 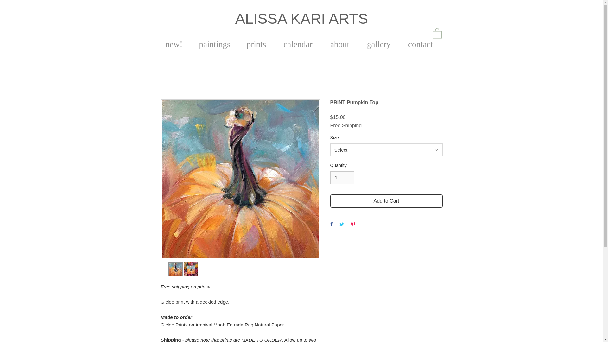 I want to click on gallery, so click(x=379, y=43).